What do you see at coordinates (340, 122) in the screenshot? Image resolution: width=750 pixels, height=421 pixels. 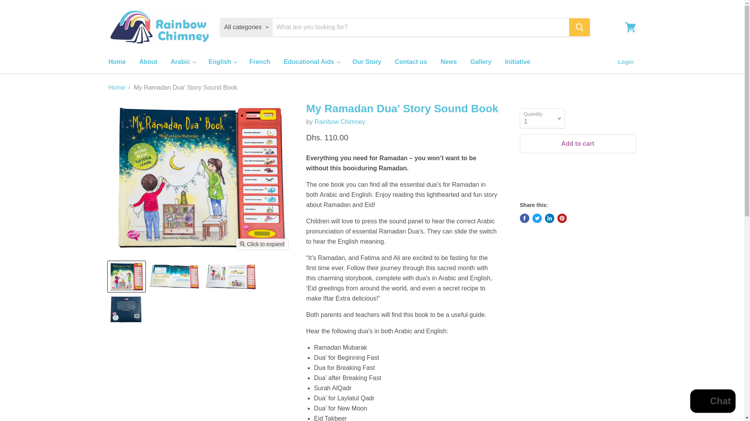 I see `Rainbow Chimney` at bounding box center [340, 122].